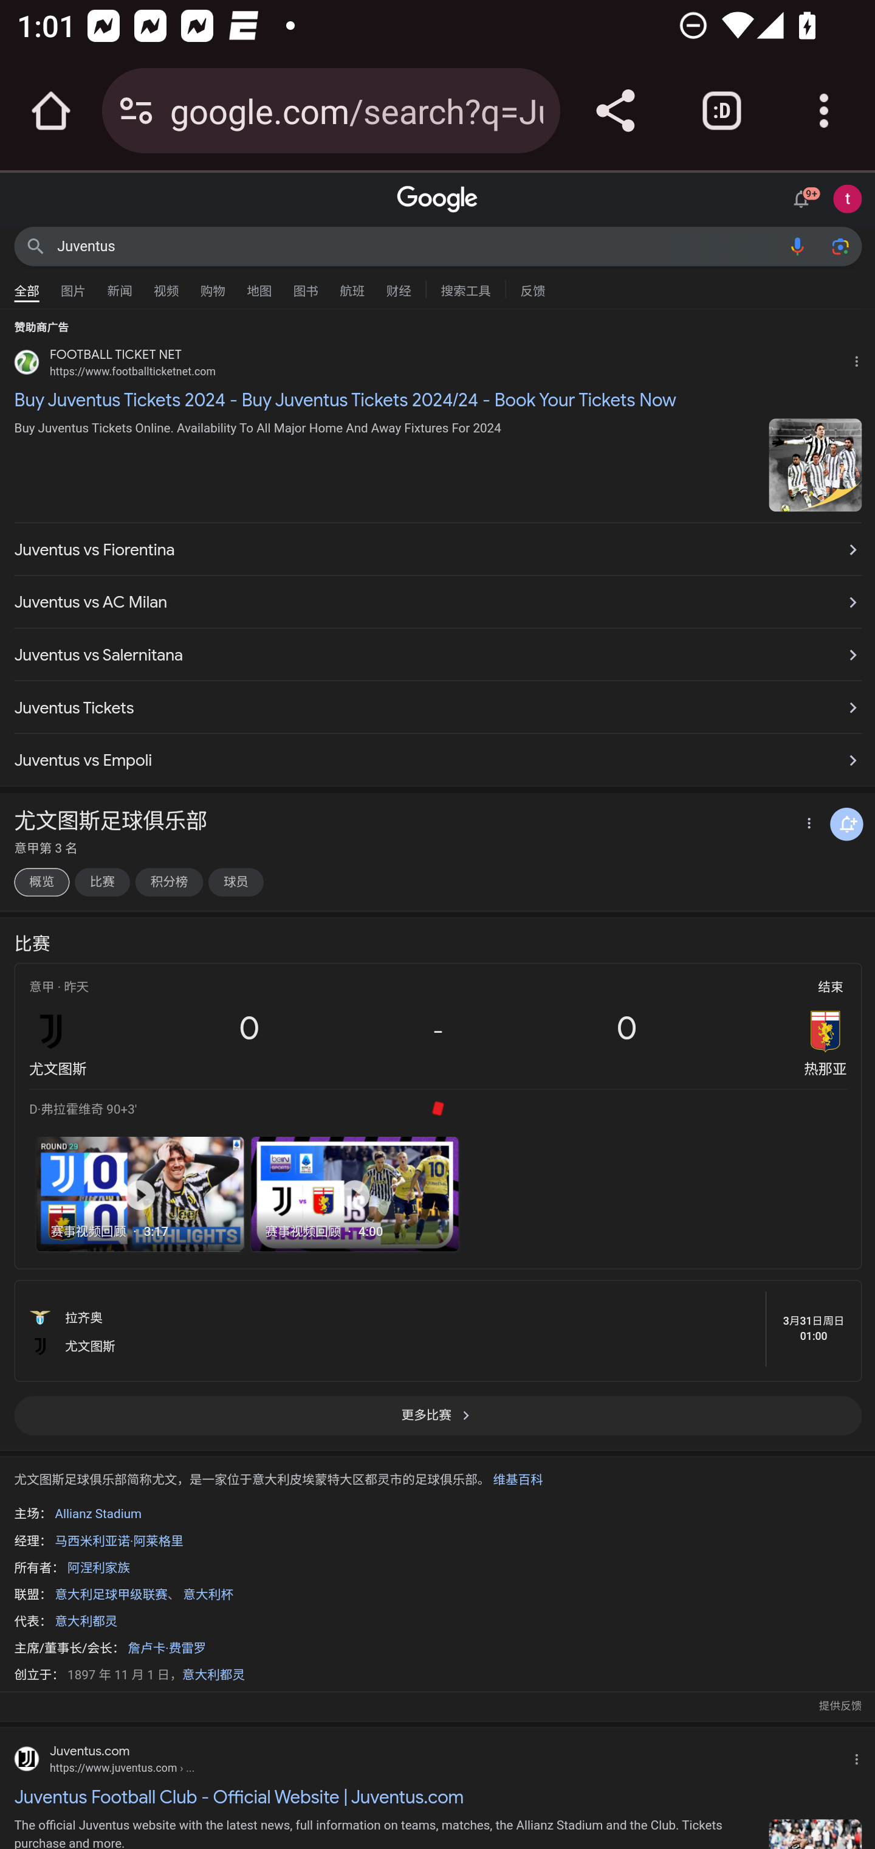 The height and width of the screenshot is (1849, 875). I want to click on 反馈, so click(532, 288).